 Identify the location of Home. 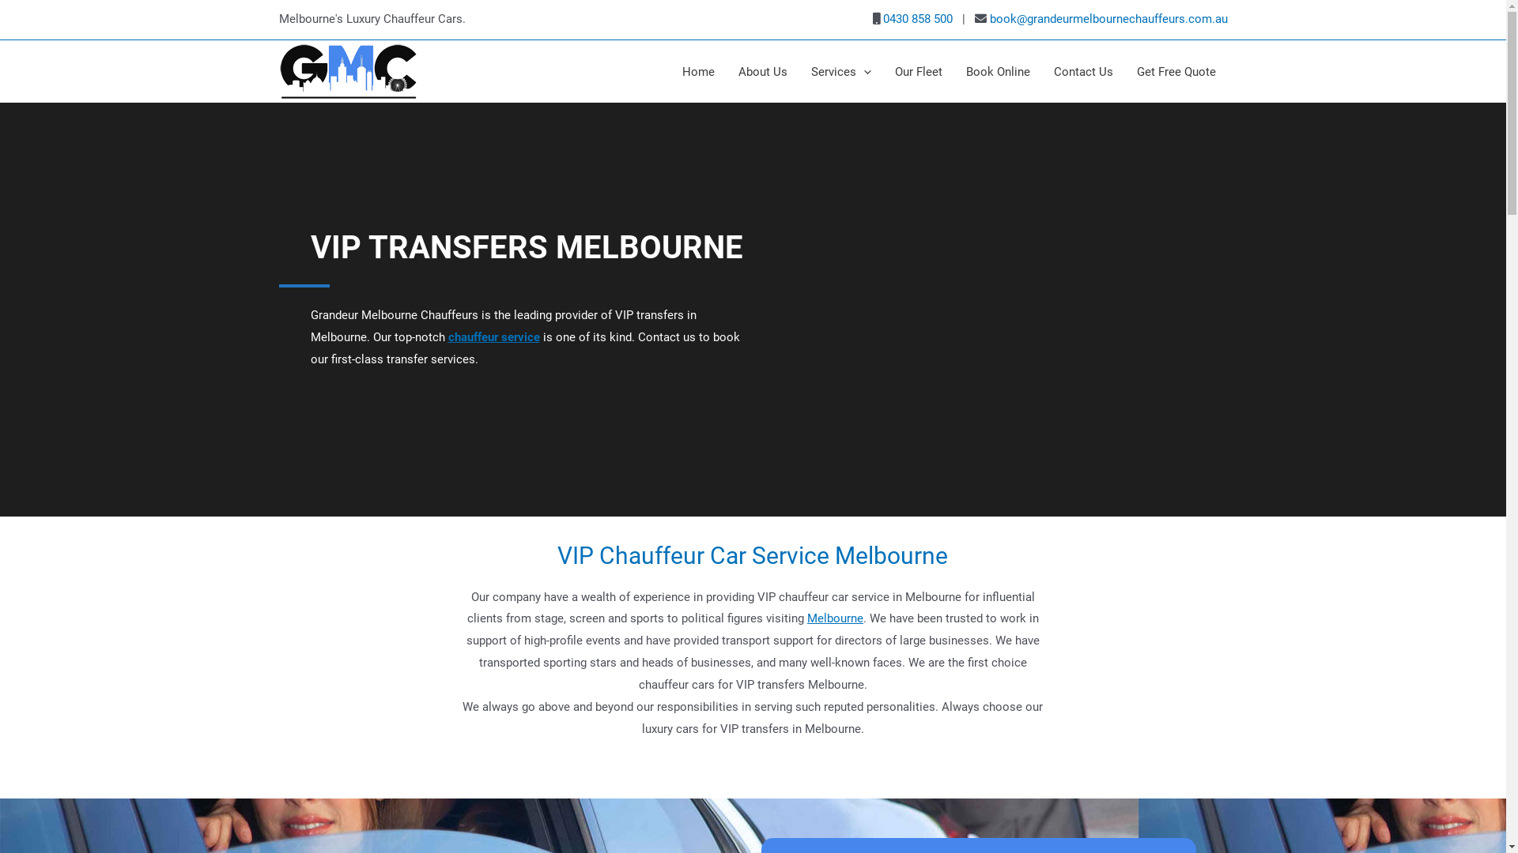
(699, 72).